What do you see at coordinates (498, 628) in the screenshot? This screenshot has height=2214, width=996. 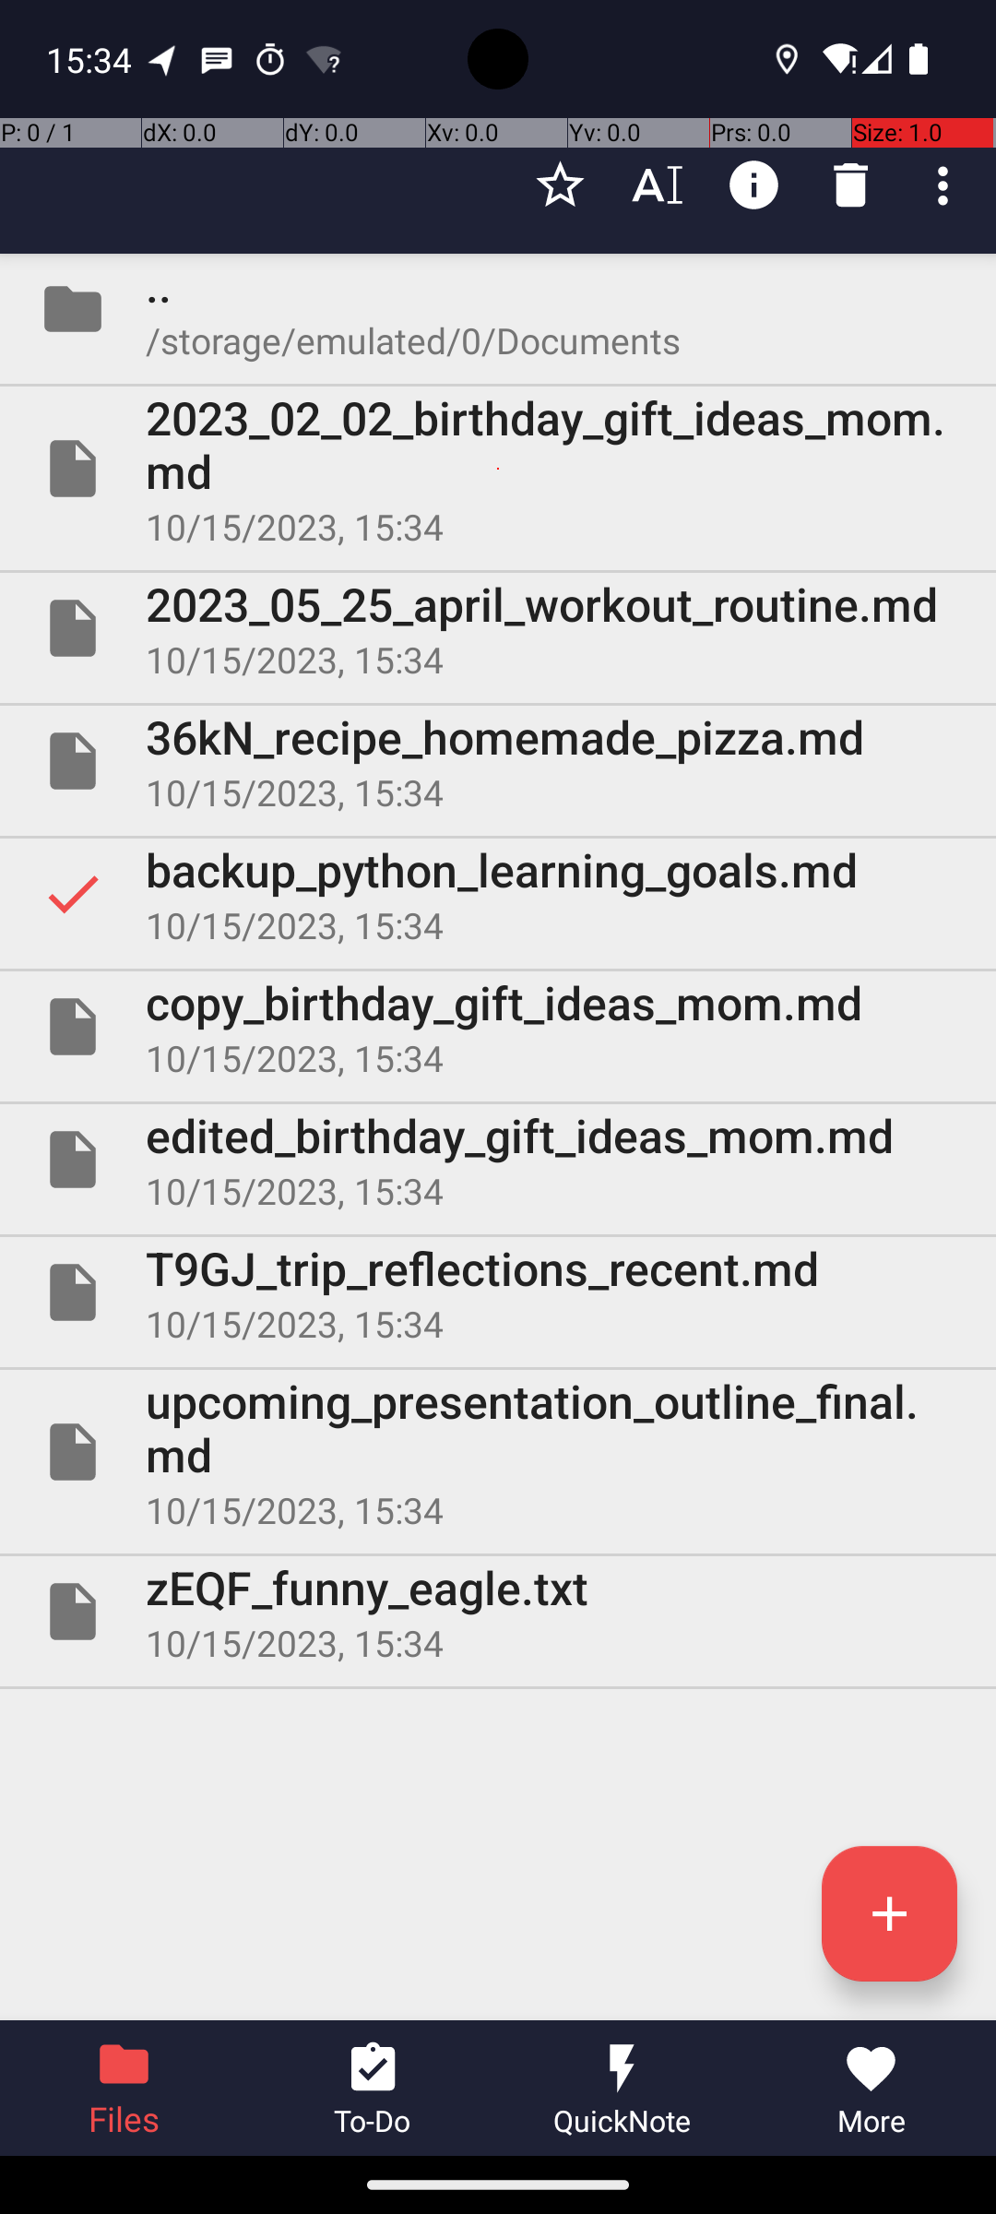 I see `File 2023_05_25_april_workout_routine.md ` at bounding box center [498, 628].